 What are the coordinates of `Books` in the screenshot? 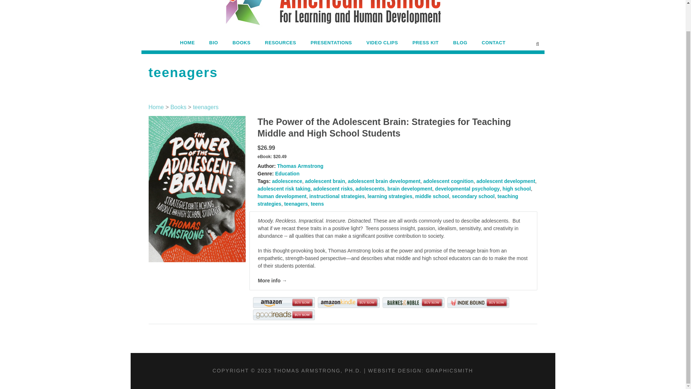 It's located at (178, 107).